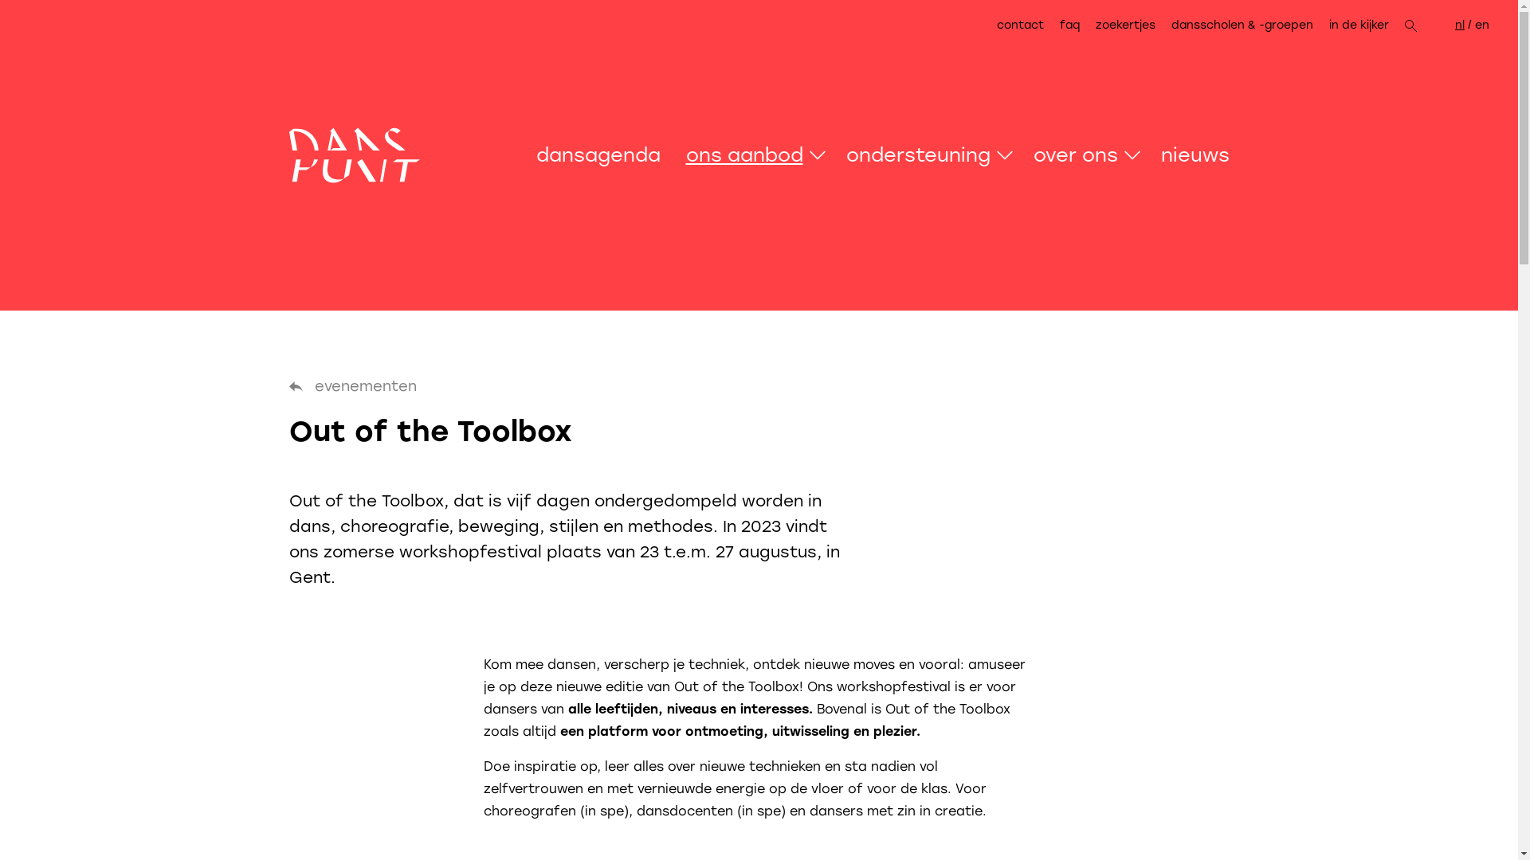 The width and height of the screenshot is (1530, 860). What do you see at coordinates (352, 387) in the screenshot?
I see `evenementen` at bounding box center [352, 387].